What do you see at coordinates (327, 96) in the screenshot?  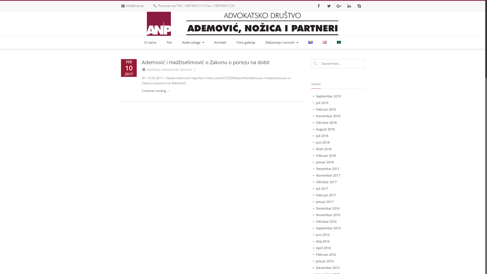 I see `Septembar 2019` at bounding box center [327, 96].